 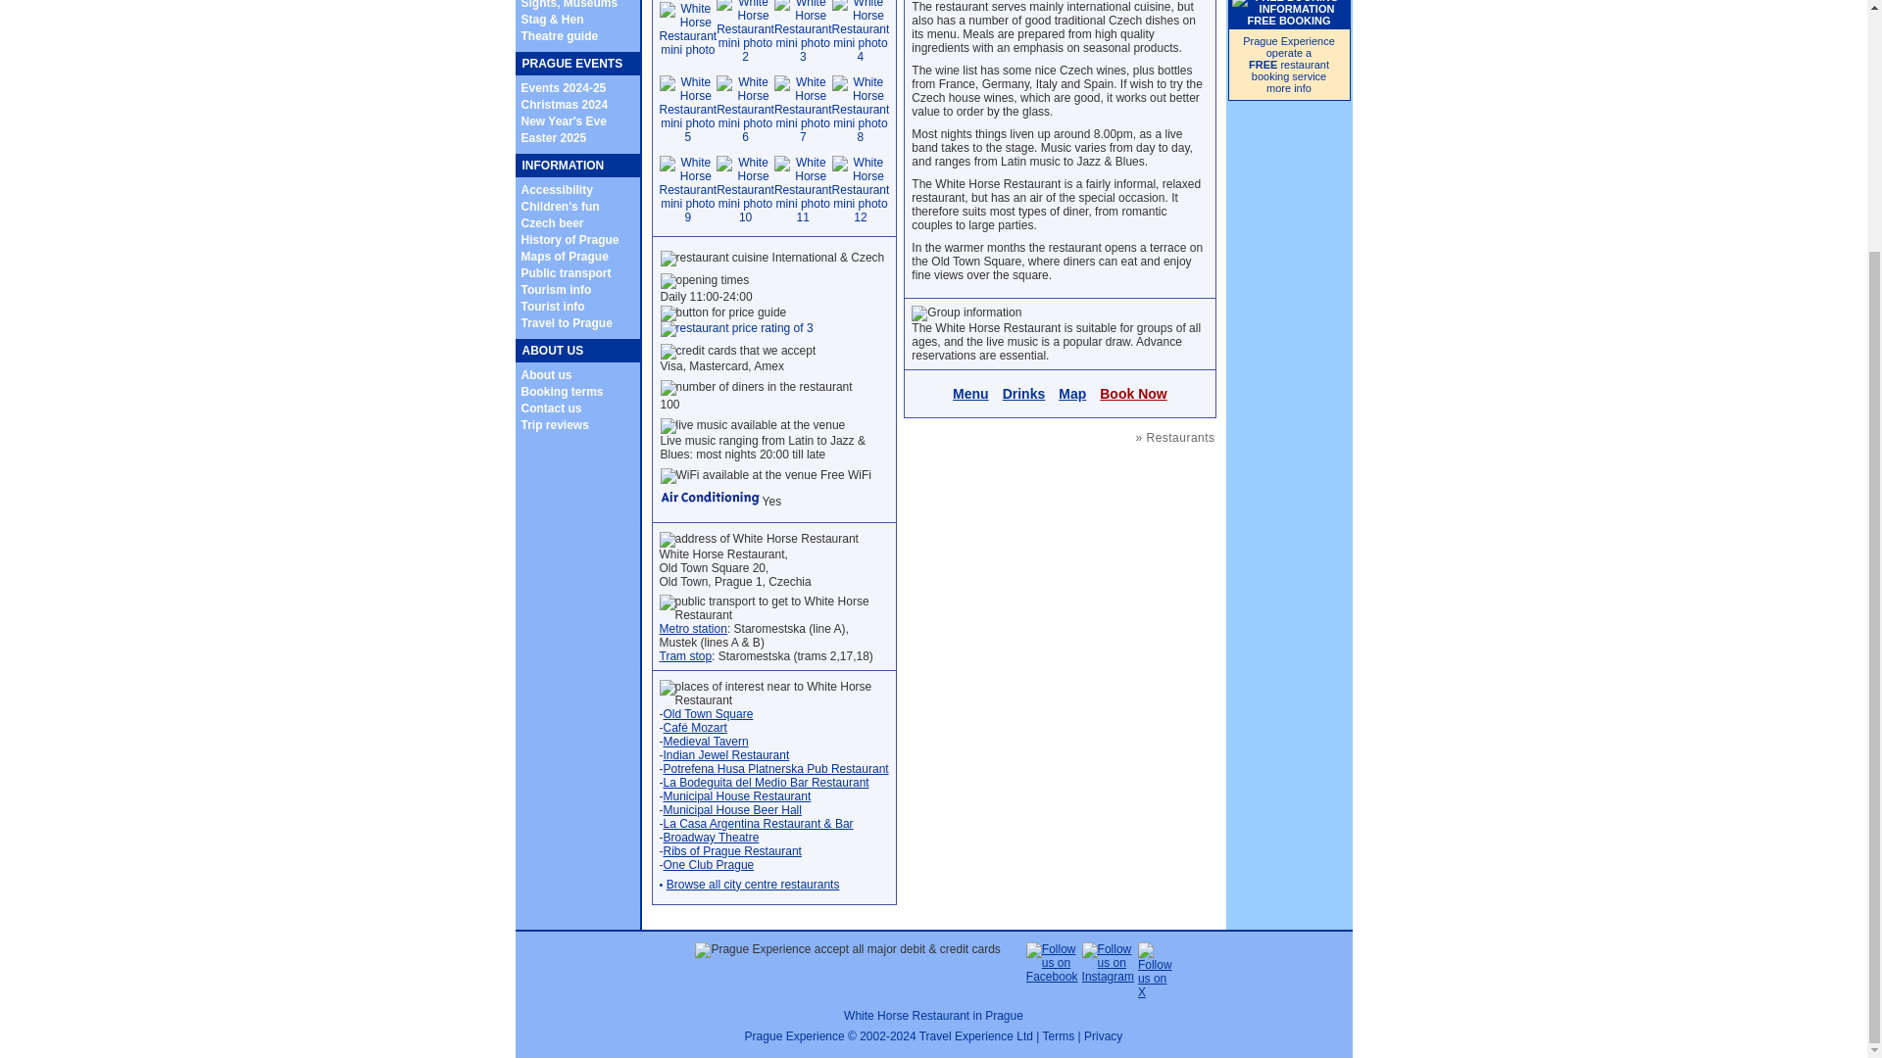 I want to click on Czech beer, so click(x=552, y=222).